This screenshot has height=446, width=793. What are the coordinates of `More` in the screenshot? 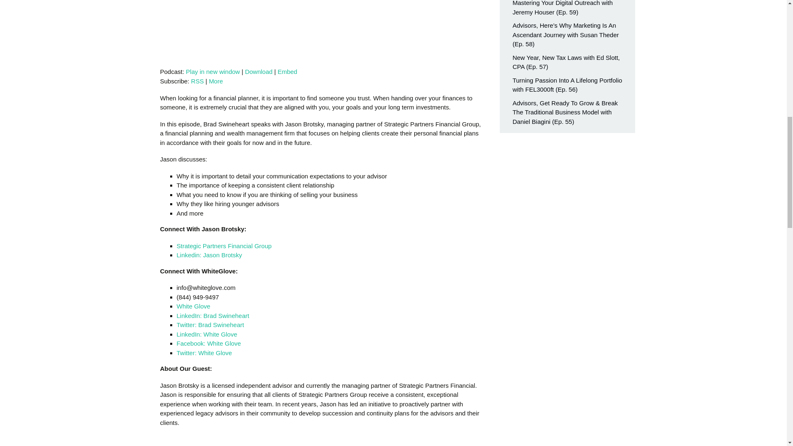 It's located at (216, 81).